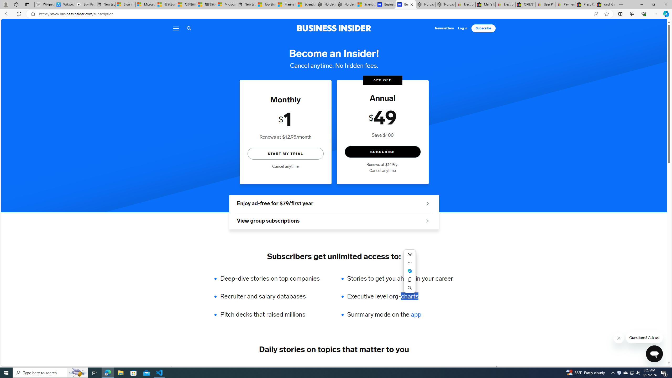 The image size is (672, 378). Describe the element at coordinates (186, 367) in the screenshot. I see `TECH` at that location.